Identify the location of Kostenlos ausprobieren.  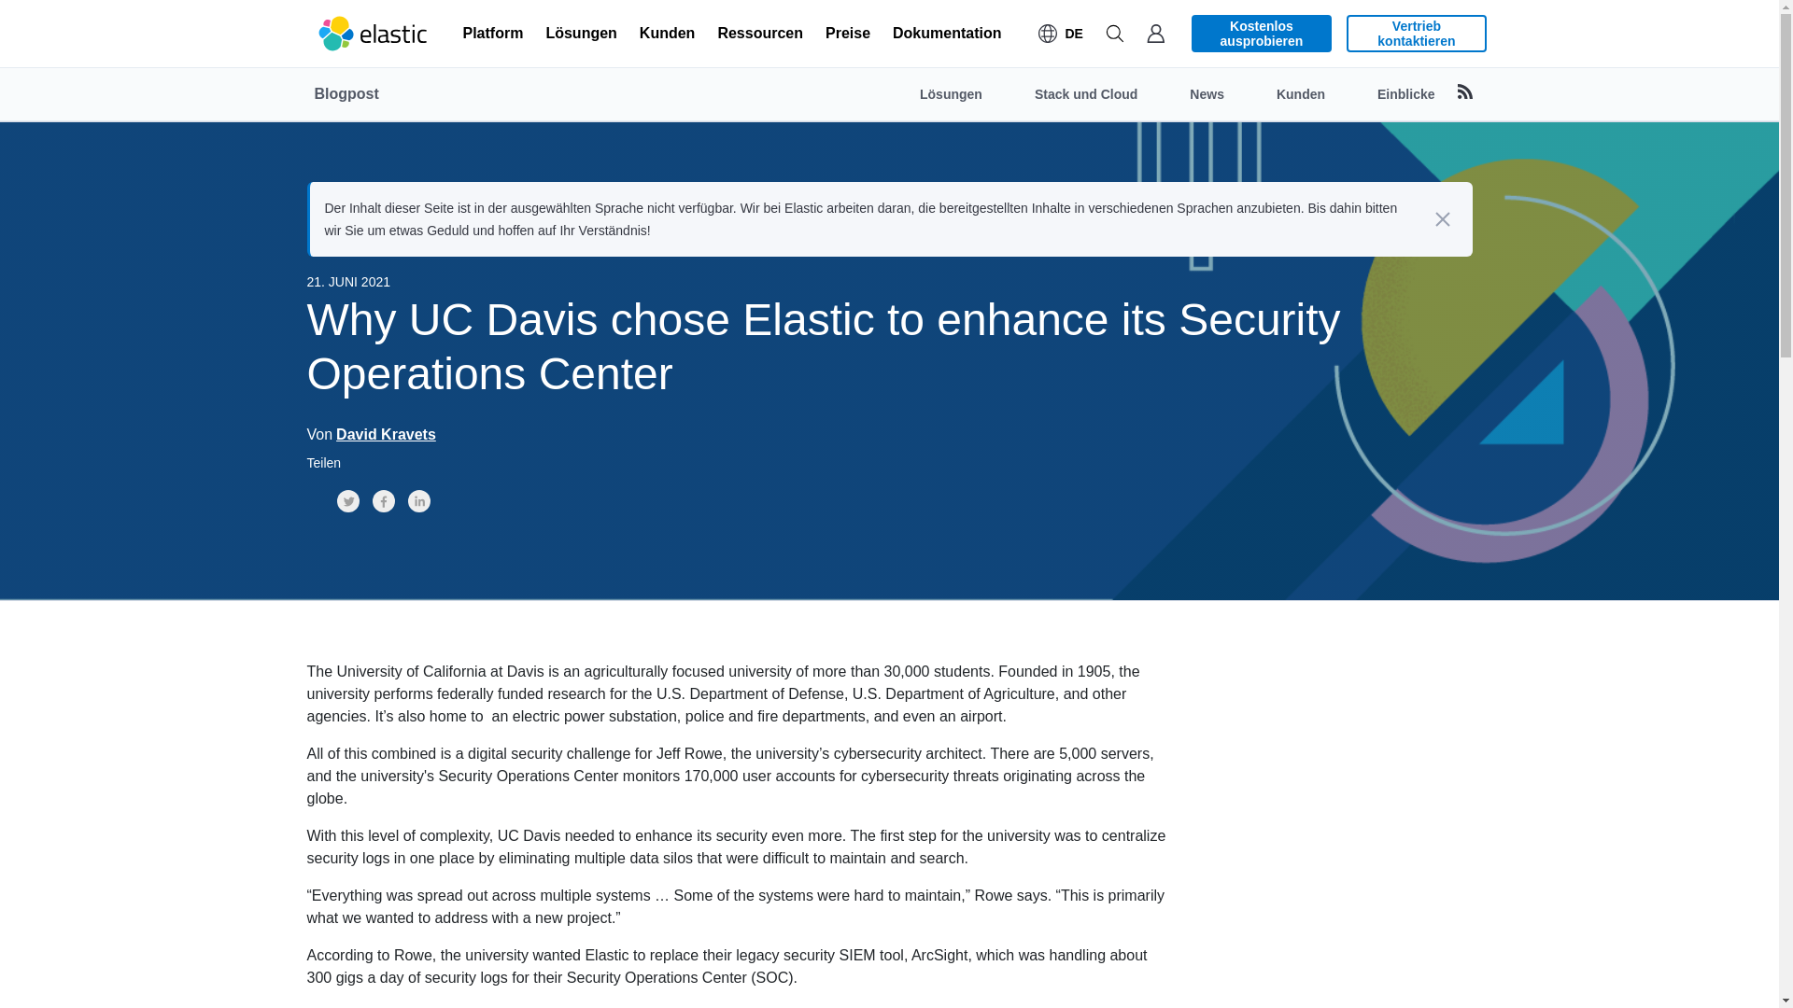
(1262, 34).